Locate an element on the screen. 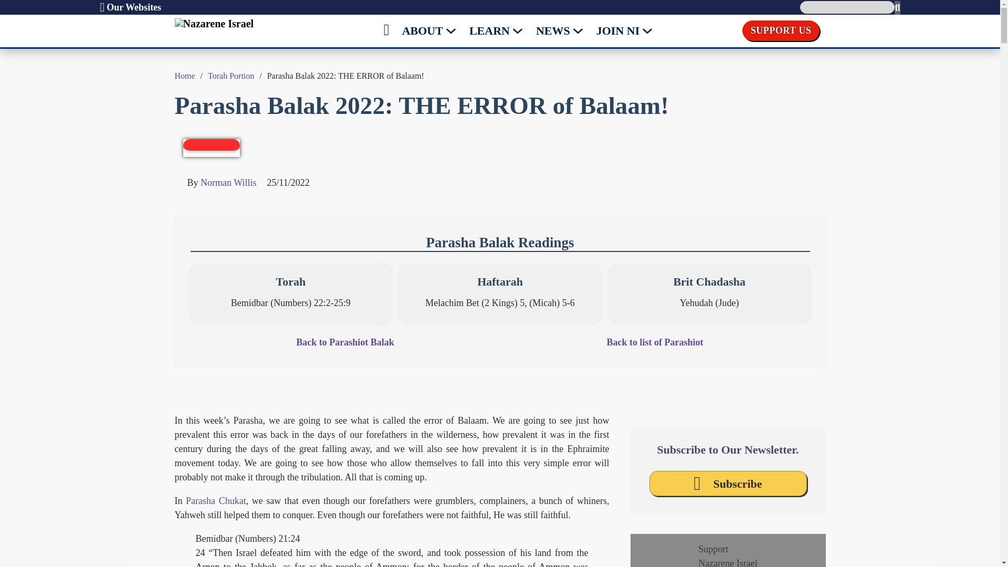 The width and height of the screenshot is (1008, 567). Balak is located at coordinates (497, 243).